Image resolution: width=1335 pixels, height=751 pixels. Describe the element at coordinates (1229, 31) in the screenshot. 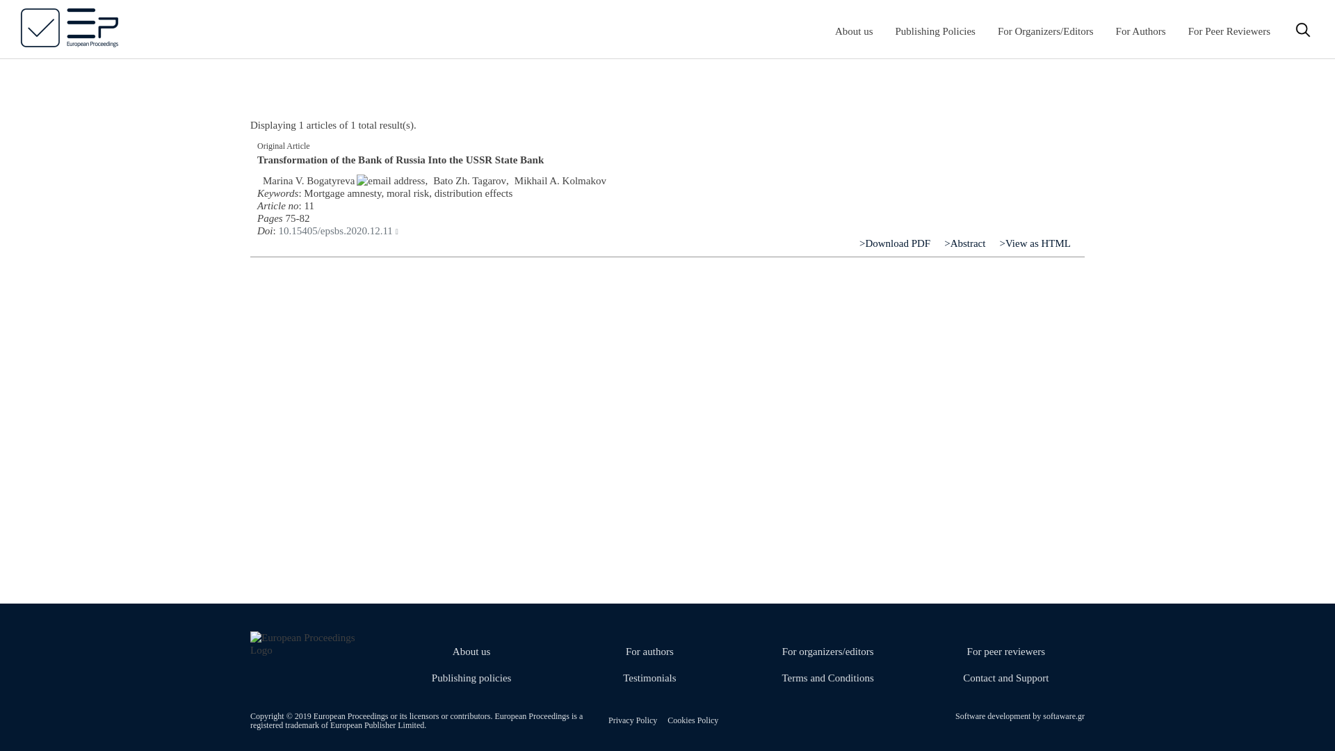

I see `For Peer Reviewers` at that location.